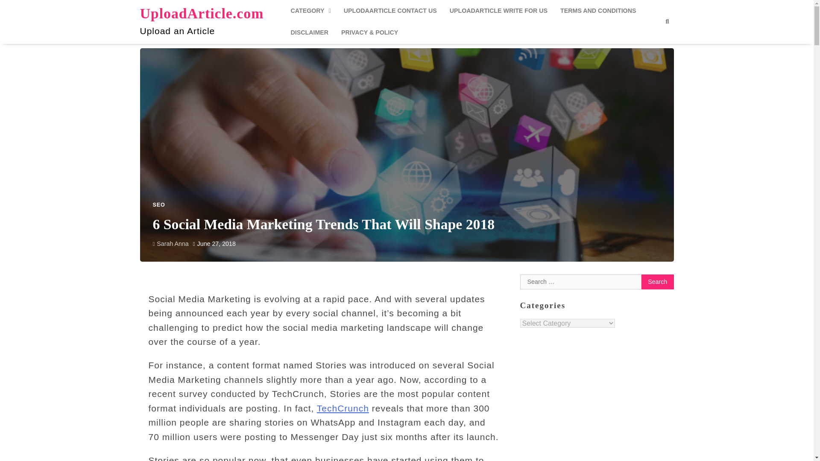 The width and height of the screenshot is (820, 461). Describe the element at coordinates (202, 13) in the screenshot. I see `UploadArticle.com` at that location.